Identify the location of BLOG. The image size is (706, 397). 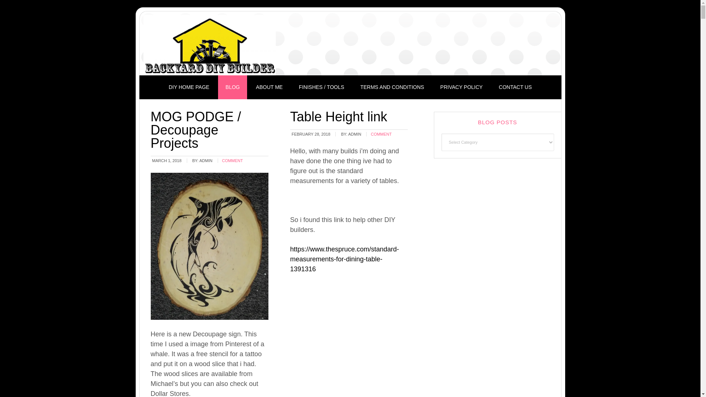
(232, 87).